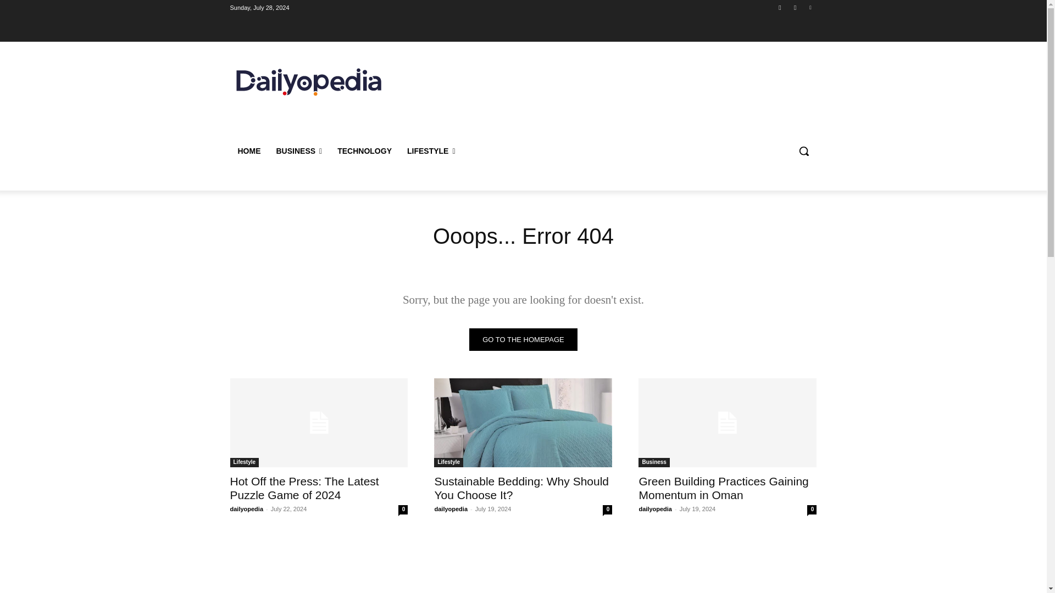  Describe the element at coordinates (810, 7) in the screenshot. I see `Linkedin` at that location.